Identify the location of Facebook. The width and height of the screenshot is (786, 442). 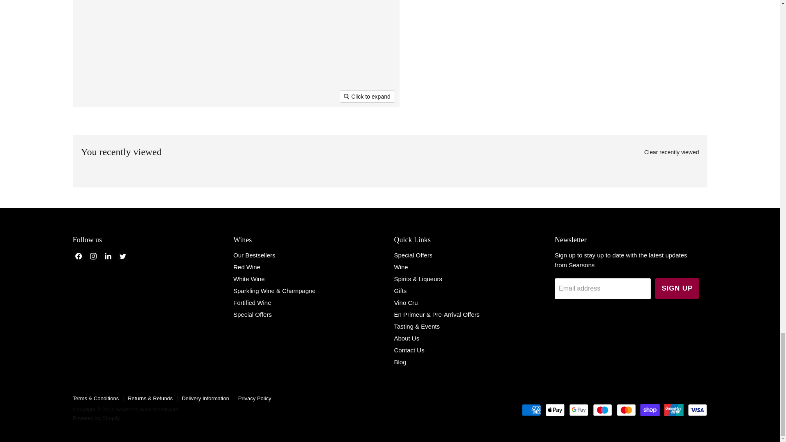
(79, 256).